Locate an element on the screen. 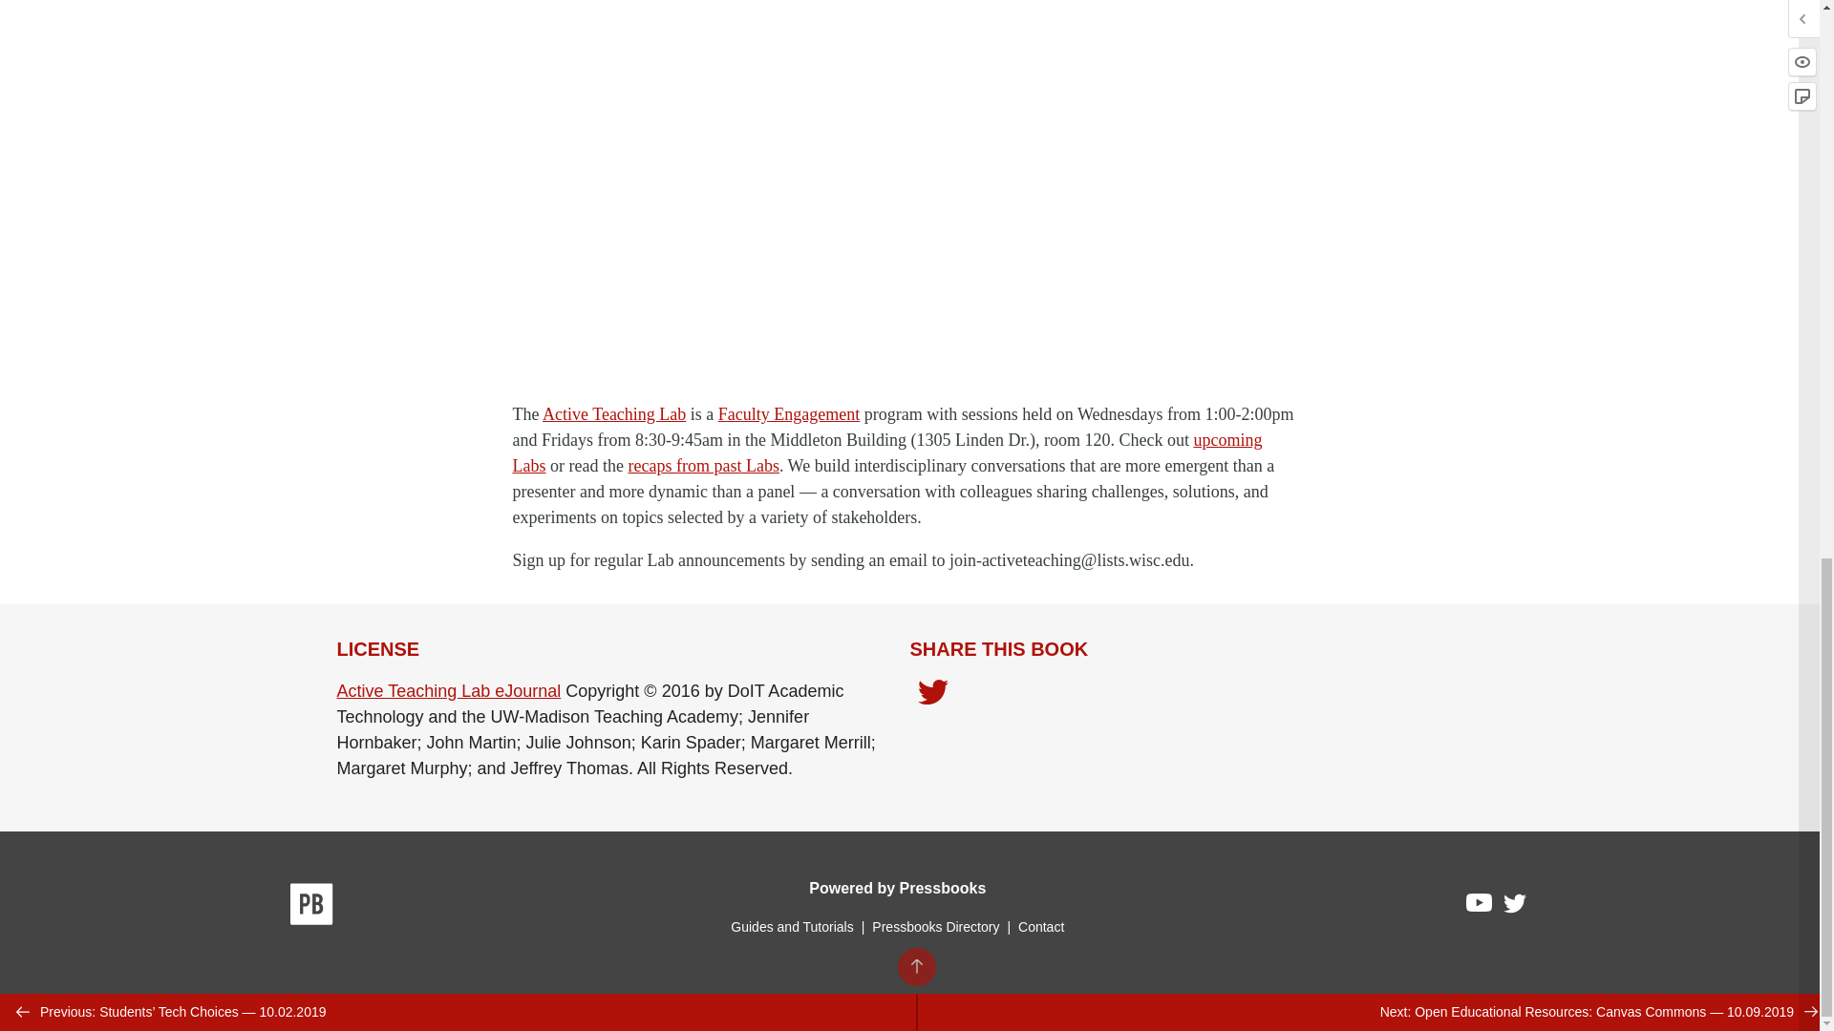  Active Teaching Lab eJournal is located at coordinates (448, 691).